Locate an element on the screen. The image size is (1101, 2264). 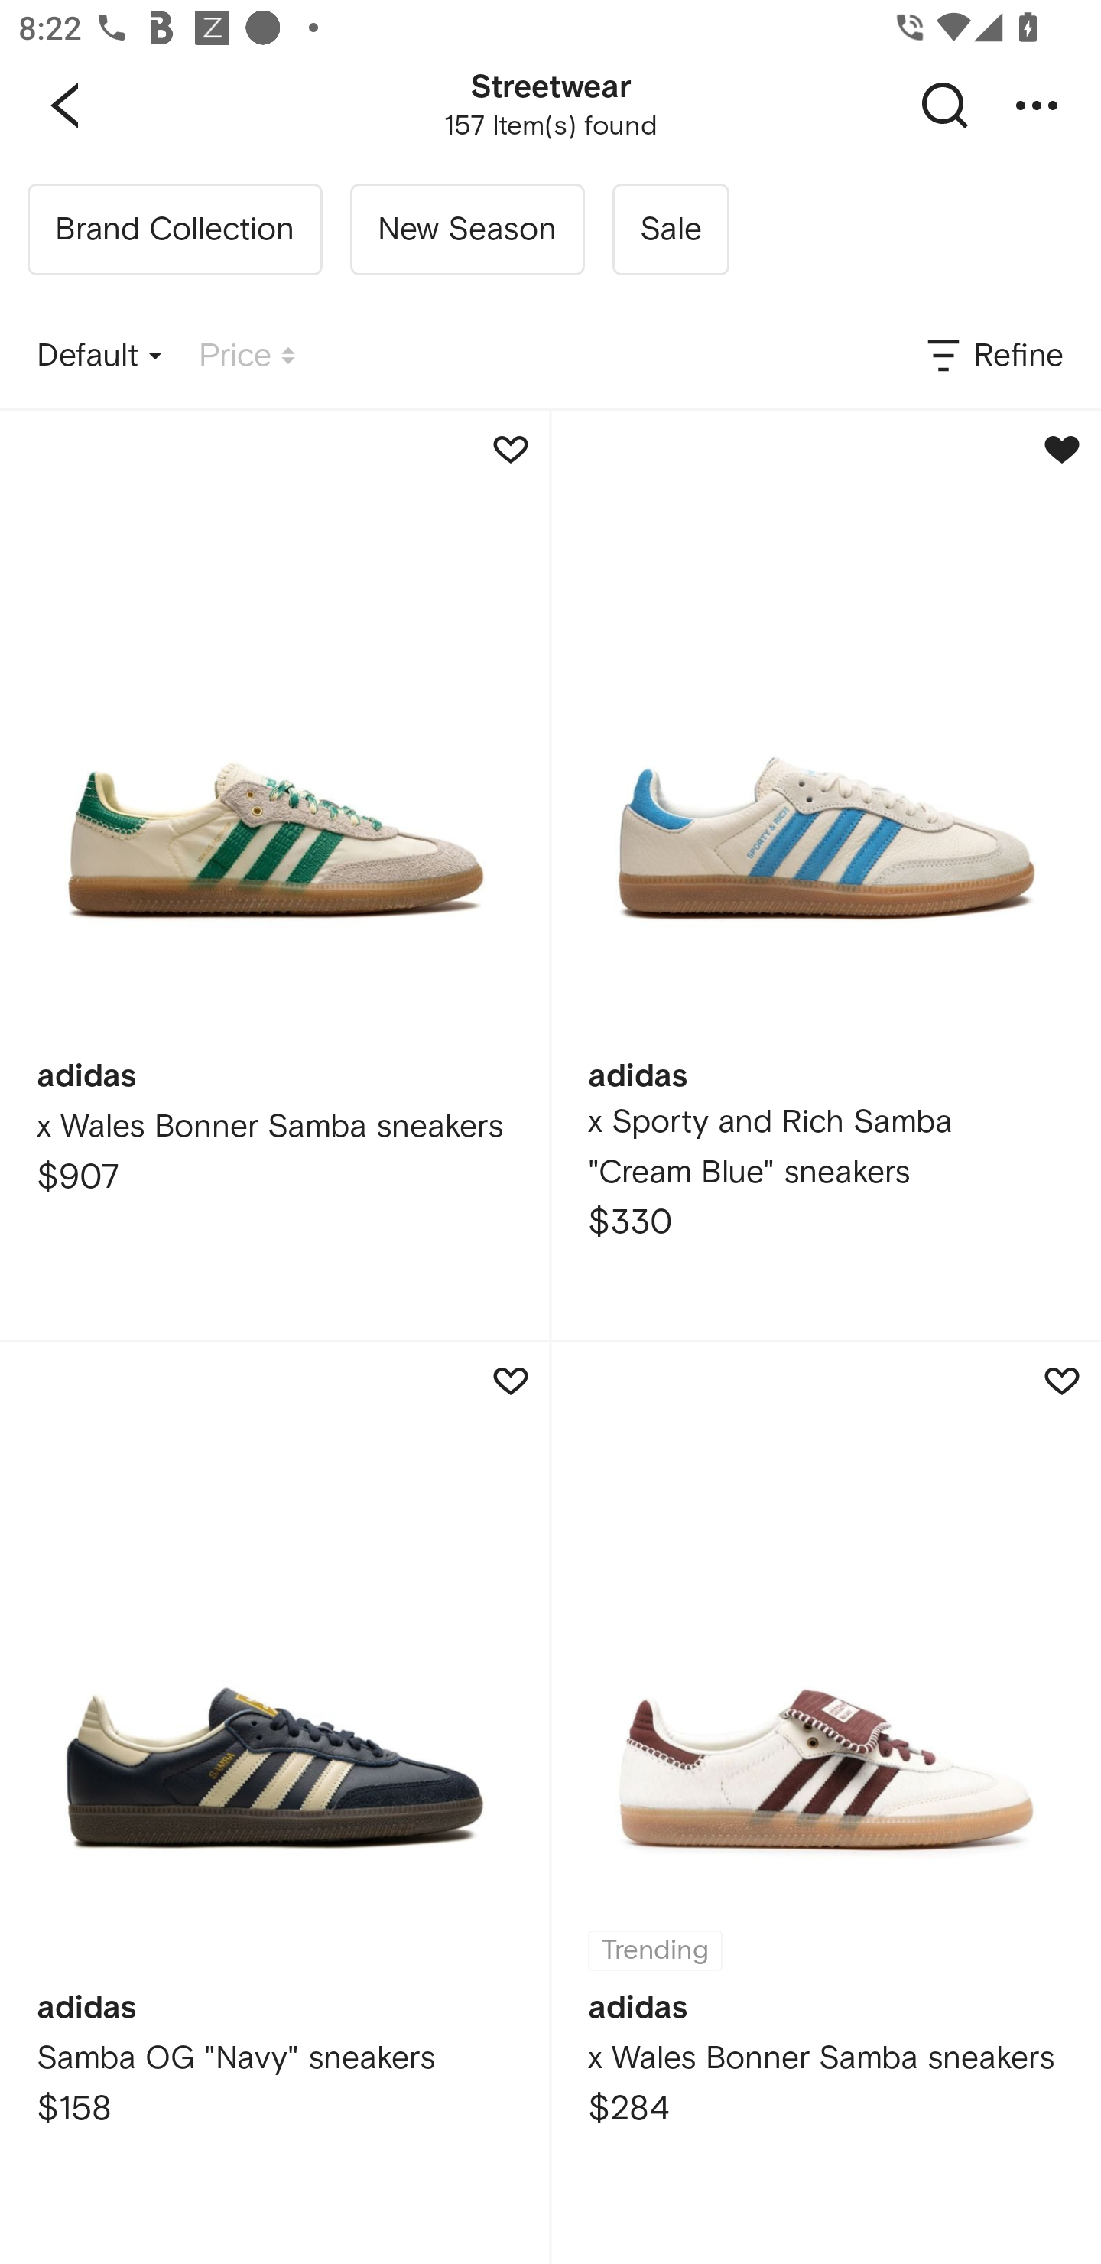
adidas x Wales Bonner Samba sneakers $907 is located at coordinates (274, 875).